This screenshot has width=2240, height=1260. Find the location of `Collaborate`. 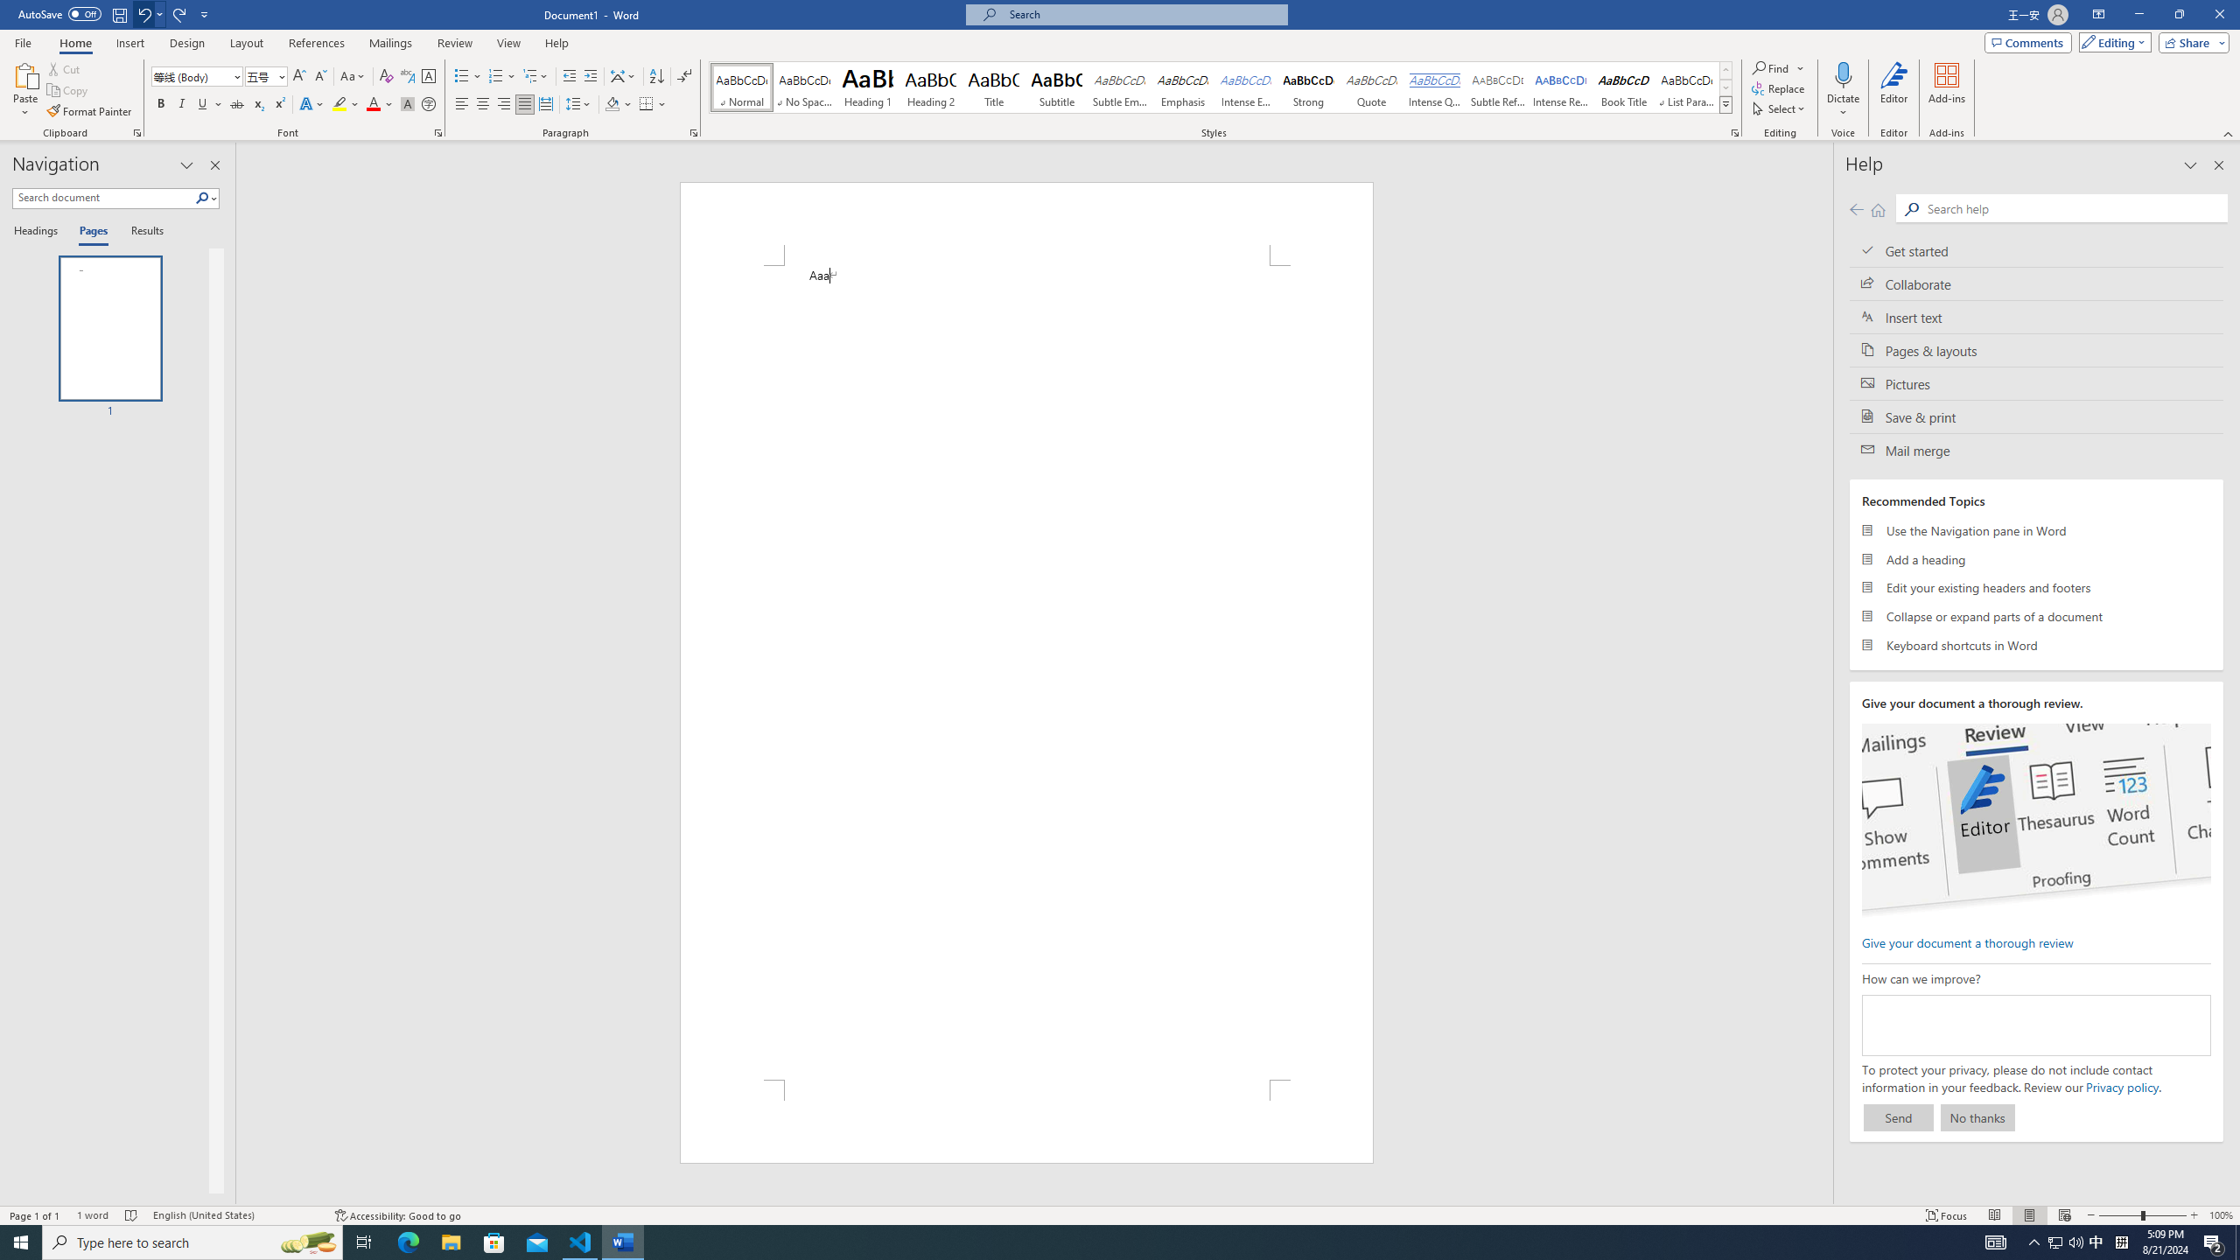

Collaborate is located at coordinates (2037, 283).